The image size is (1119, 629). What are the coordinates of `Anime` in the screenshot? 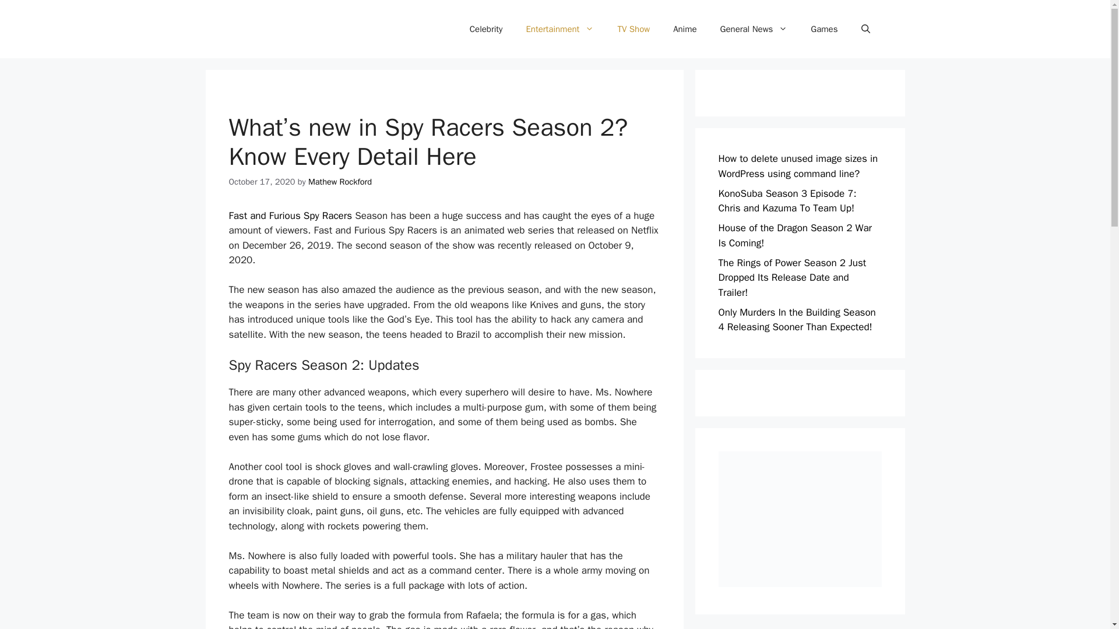 It's located at (684, 29).